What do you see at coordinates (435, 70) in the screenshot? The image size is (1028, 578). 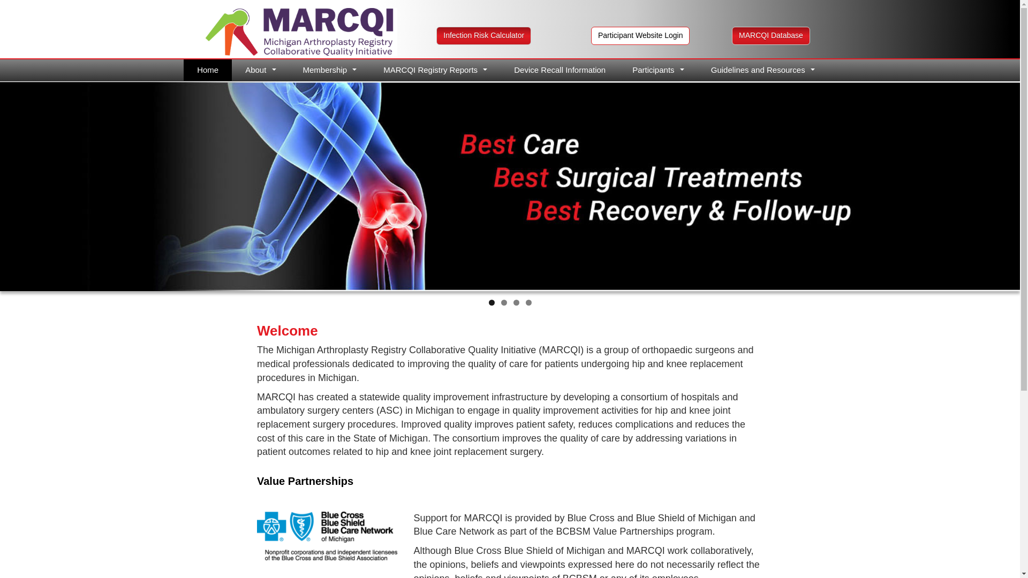 I see `MARCQI Registry Reports` at bounding box center [435, 70].